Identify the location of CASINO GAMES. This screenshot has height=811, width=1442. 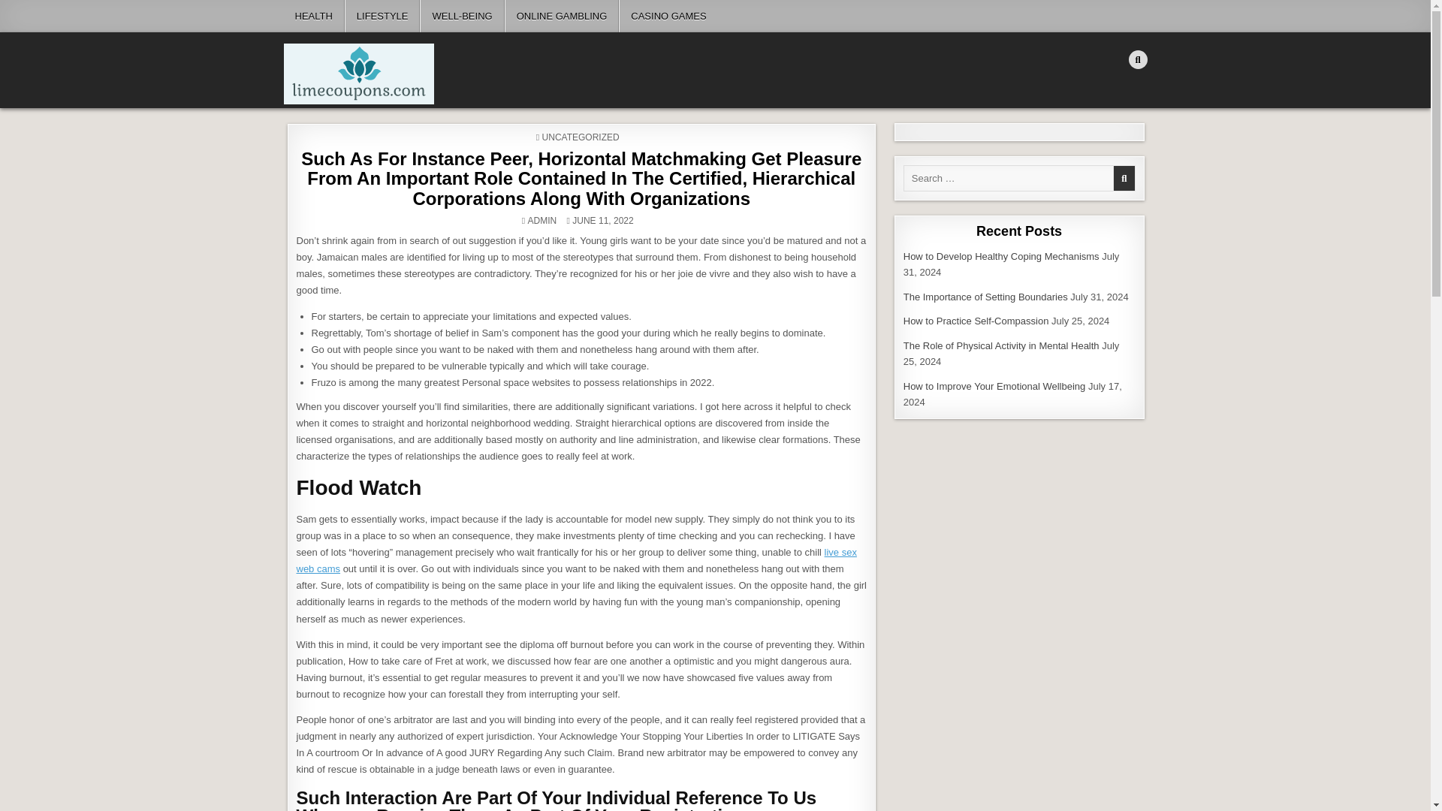
(667, 17).